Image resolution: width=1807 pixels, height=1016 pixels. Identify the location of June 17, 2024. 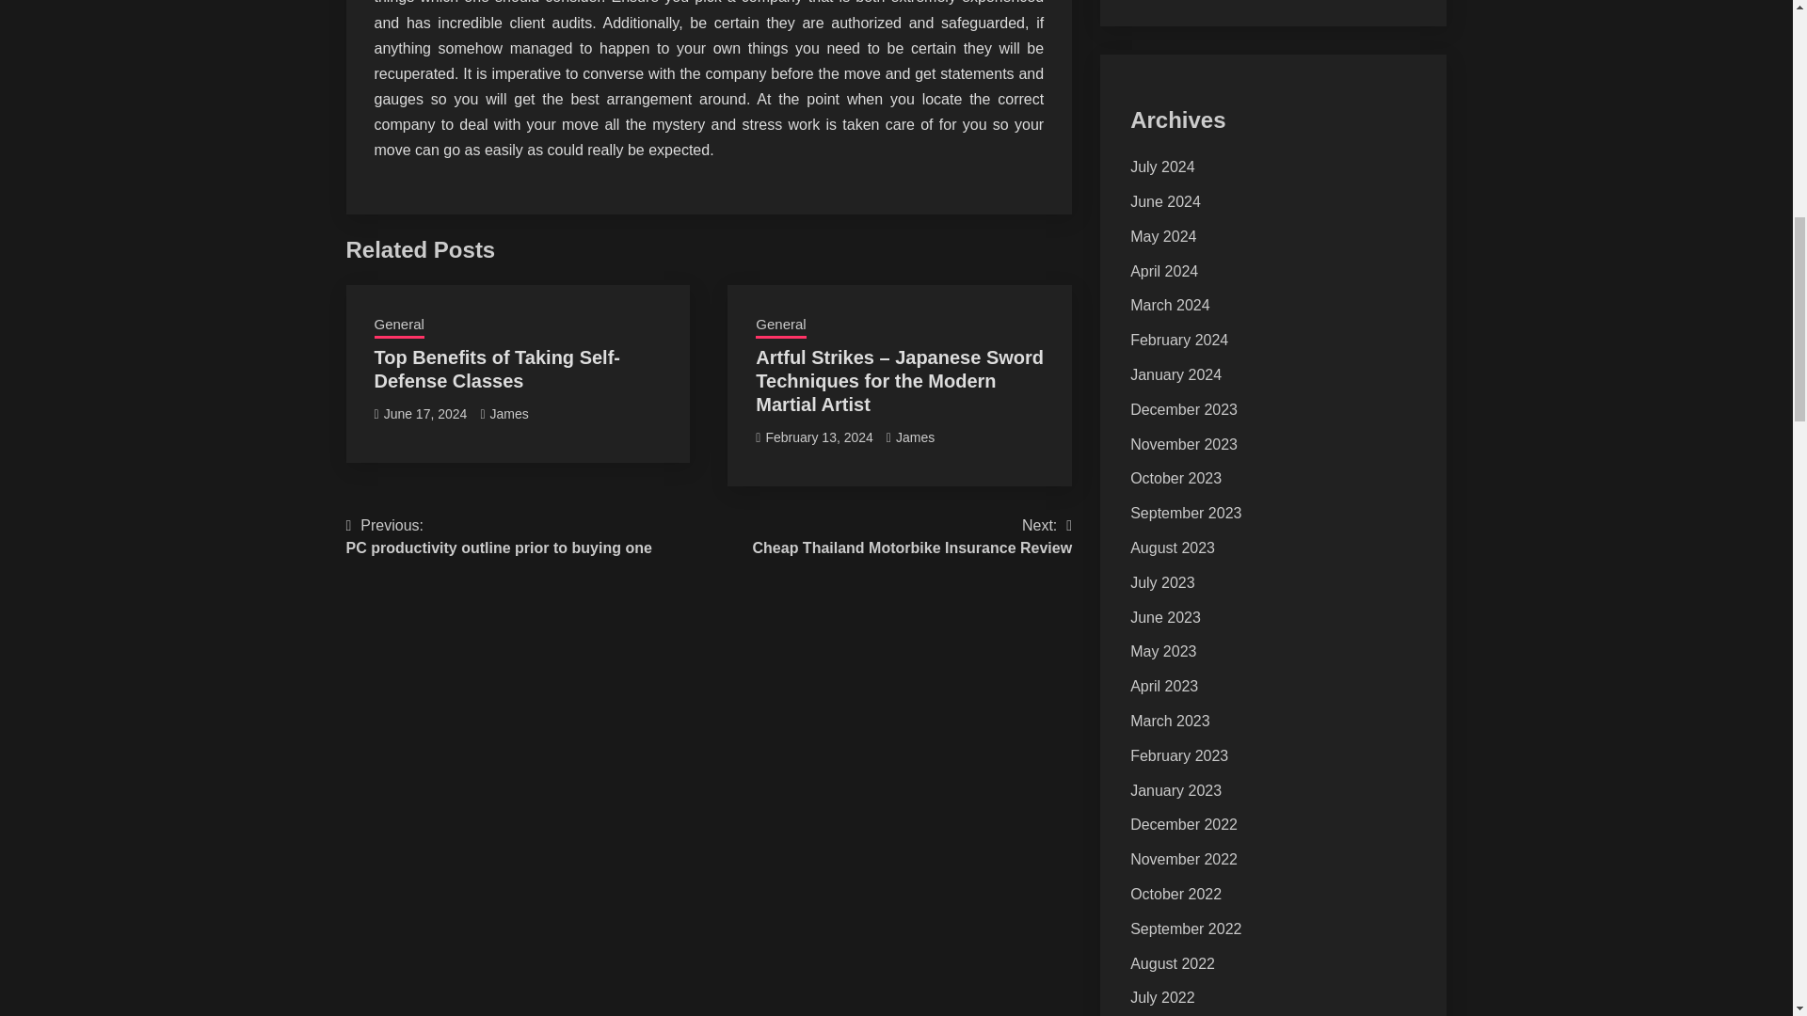
(780, 325).